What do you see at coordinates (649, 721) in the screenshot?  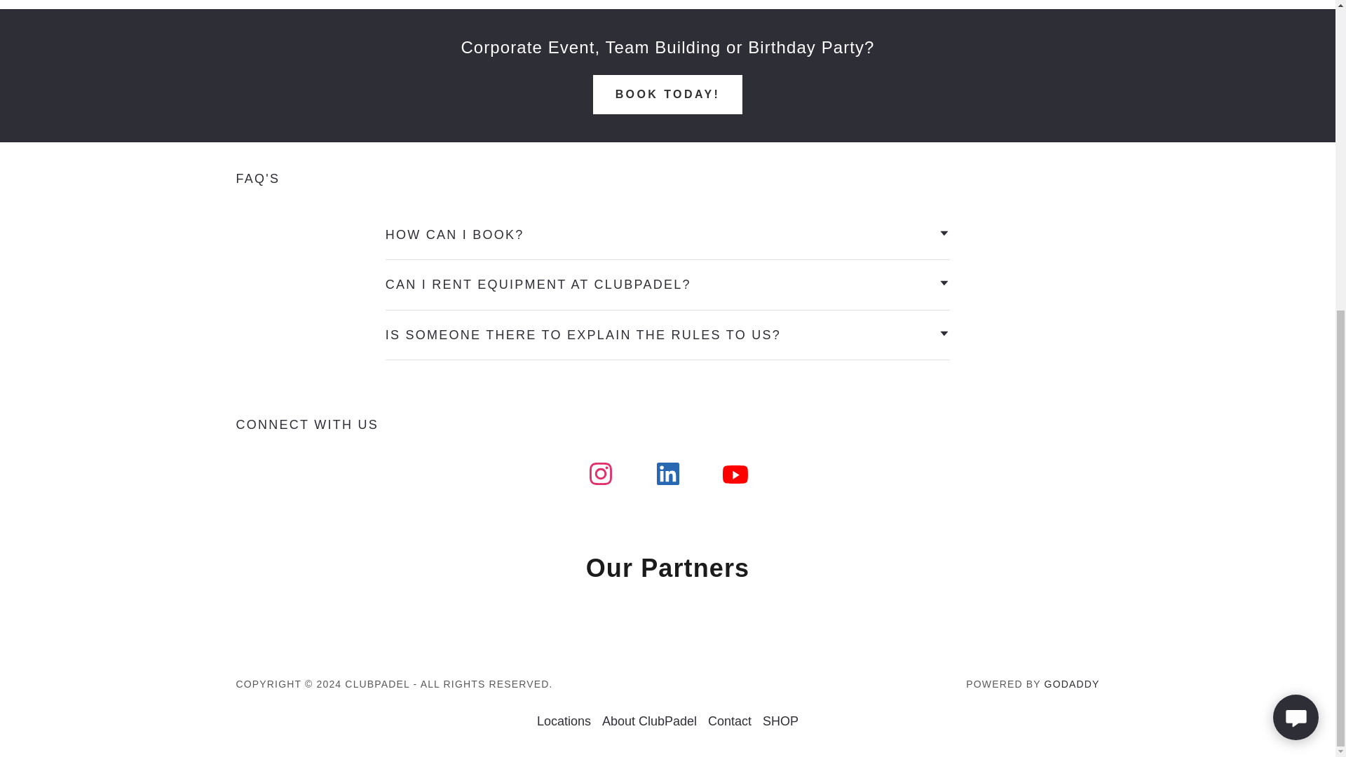 I see `About ClubPadel` at bounding box center [649, 721].